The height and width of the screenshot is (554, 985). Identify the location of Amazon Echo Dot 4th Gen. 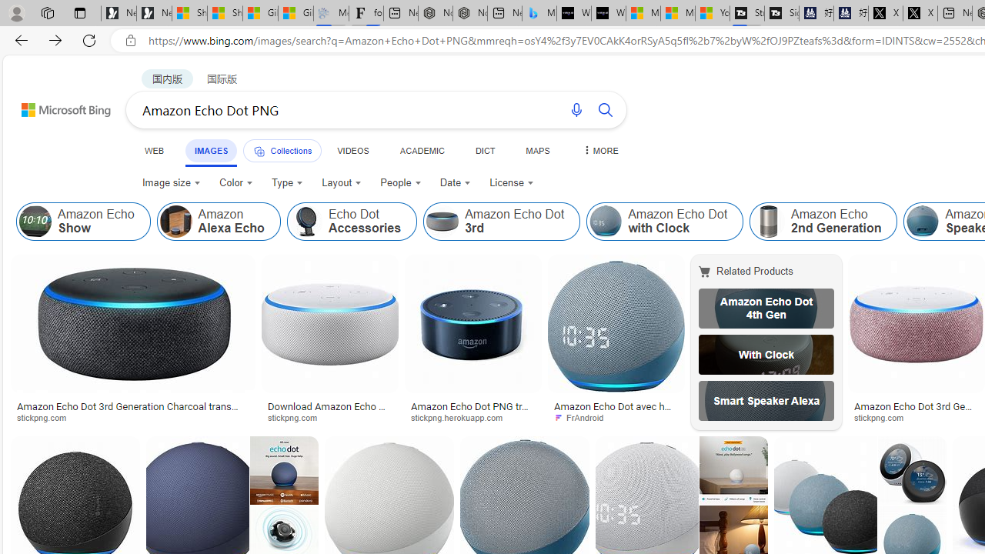
(766, 308).